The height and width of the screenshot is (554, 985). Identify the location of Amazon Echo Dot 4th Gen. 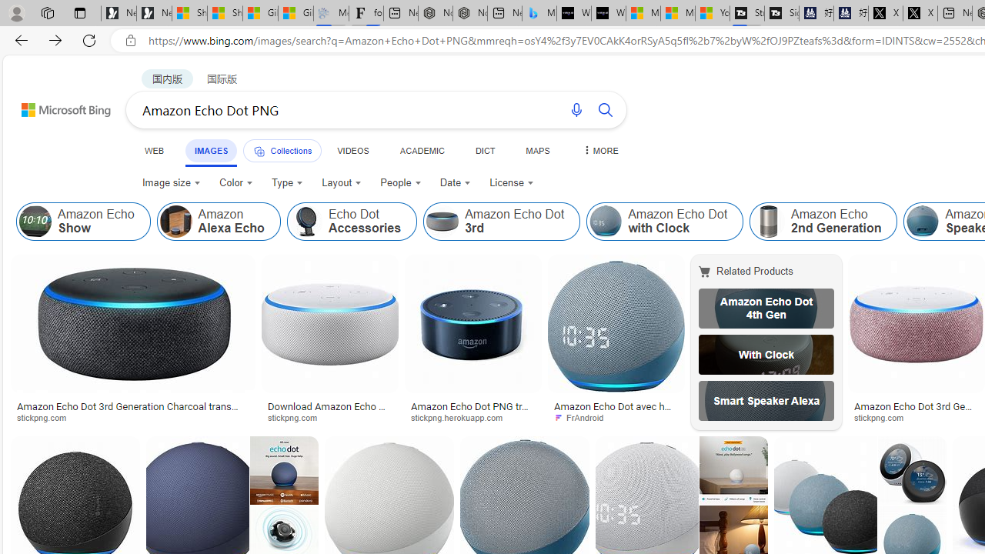
(766, 308).